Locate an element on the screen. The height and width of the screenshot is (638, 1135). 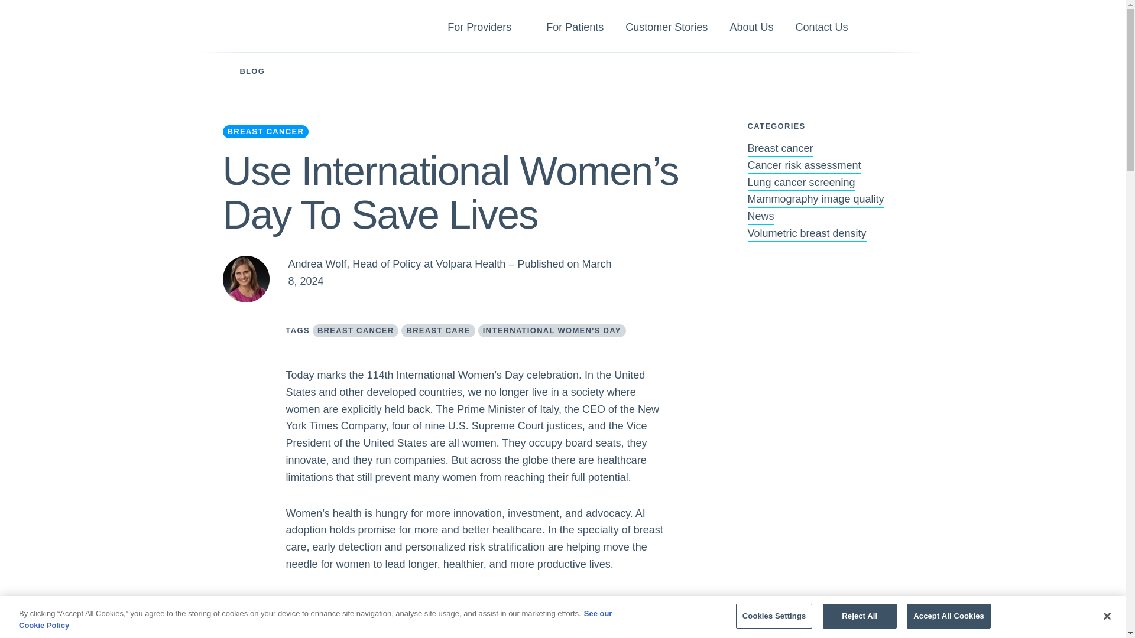
Magnifying glass is located at coordinates (887, 28).